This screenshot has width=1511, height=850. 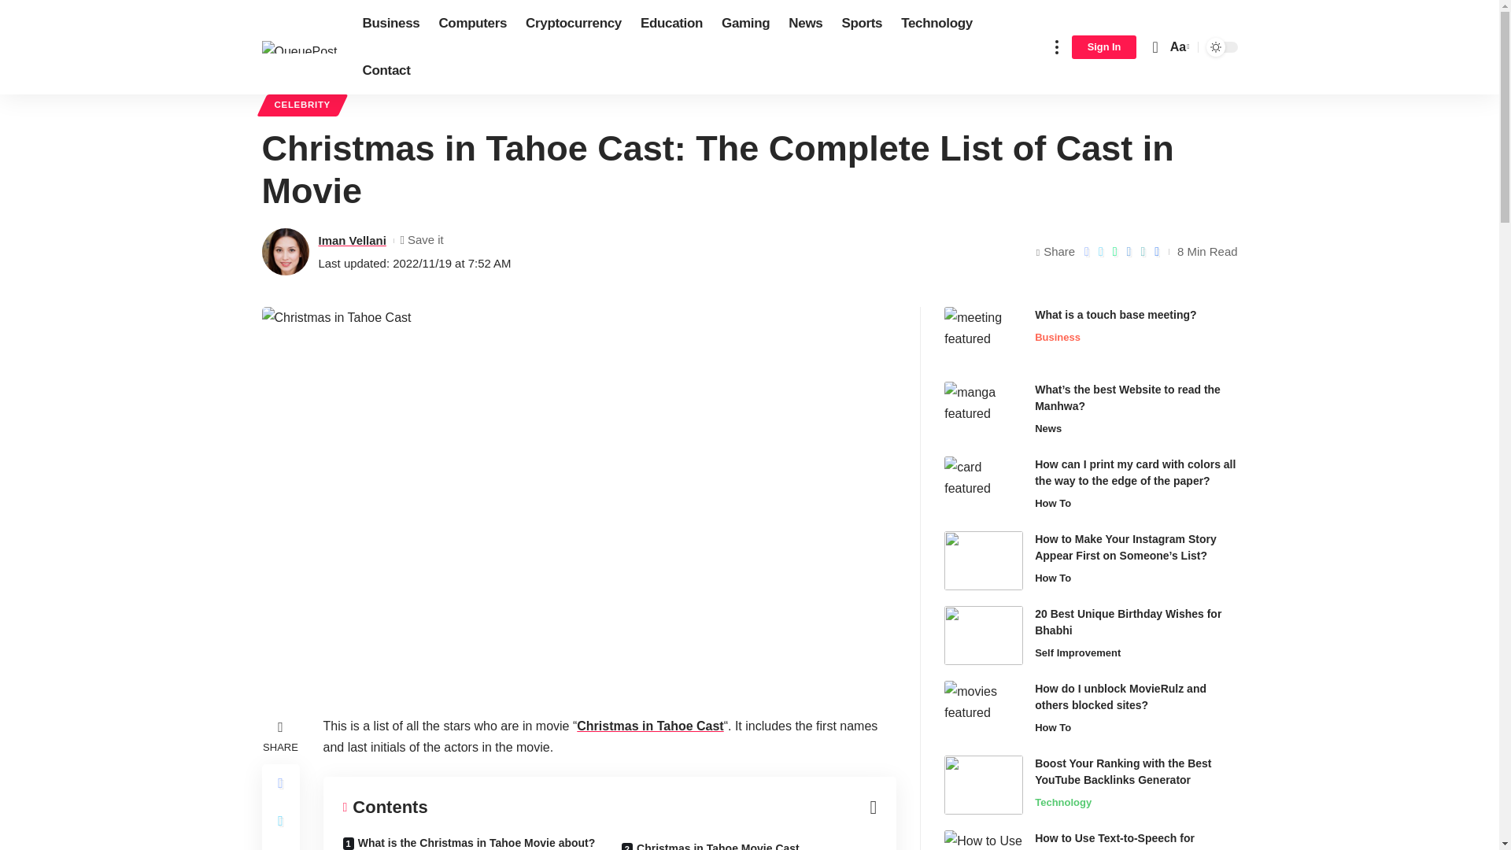 I want to click on Contact, so click(x=386, y=71).